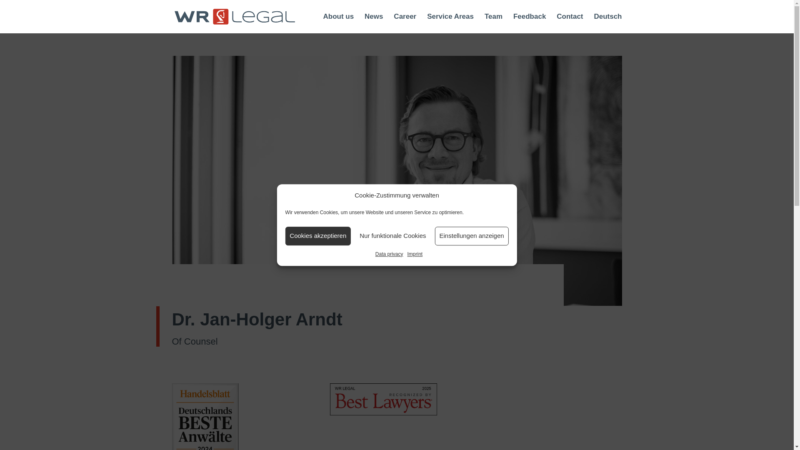  Describe the element at coordinates (338, 23) in the screenshot. I see `About us` at that location.